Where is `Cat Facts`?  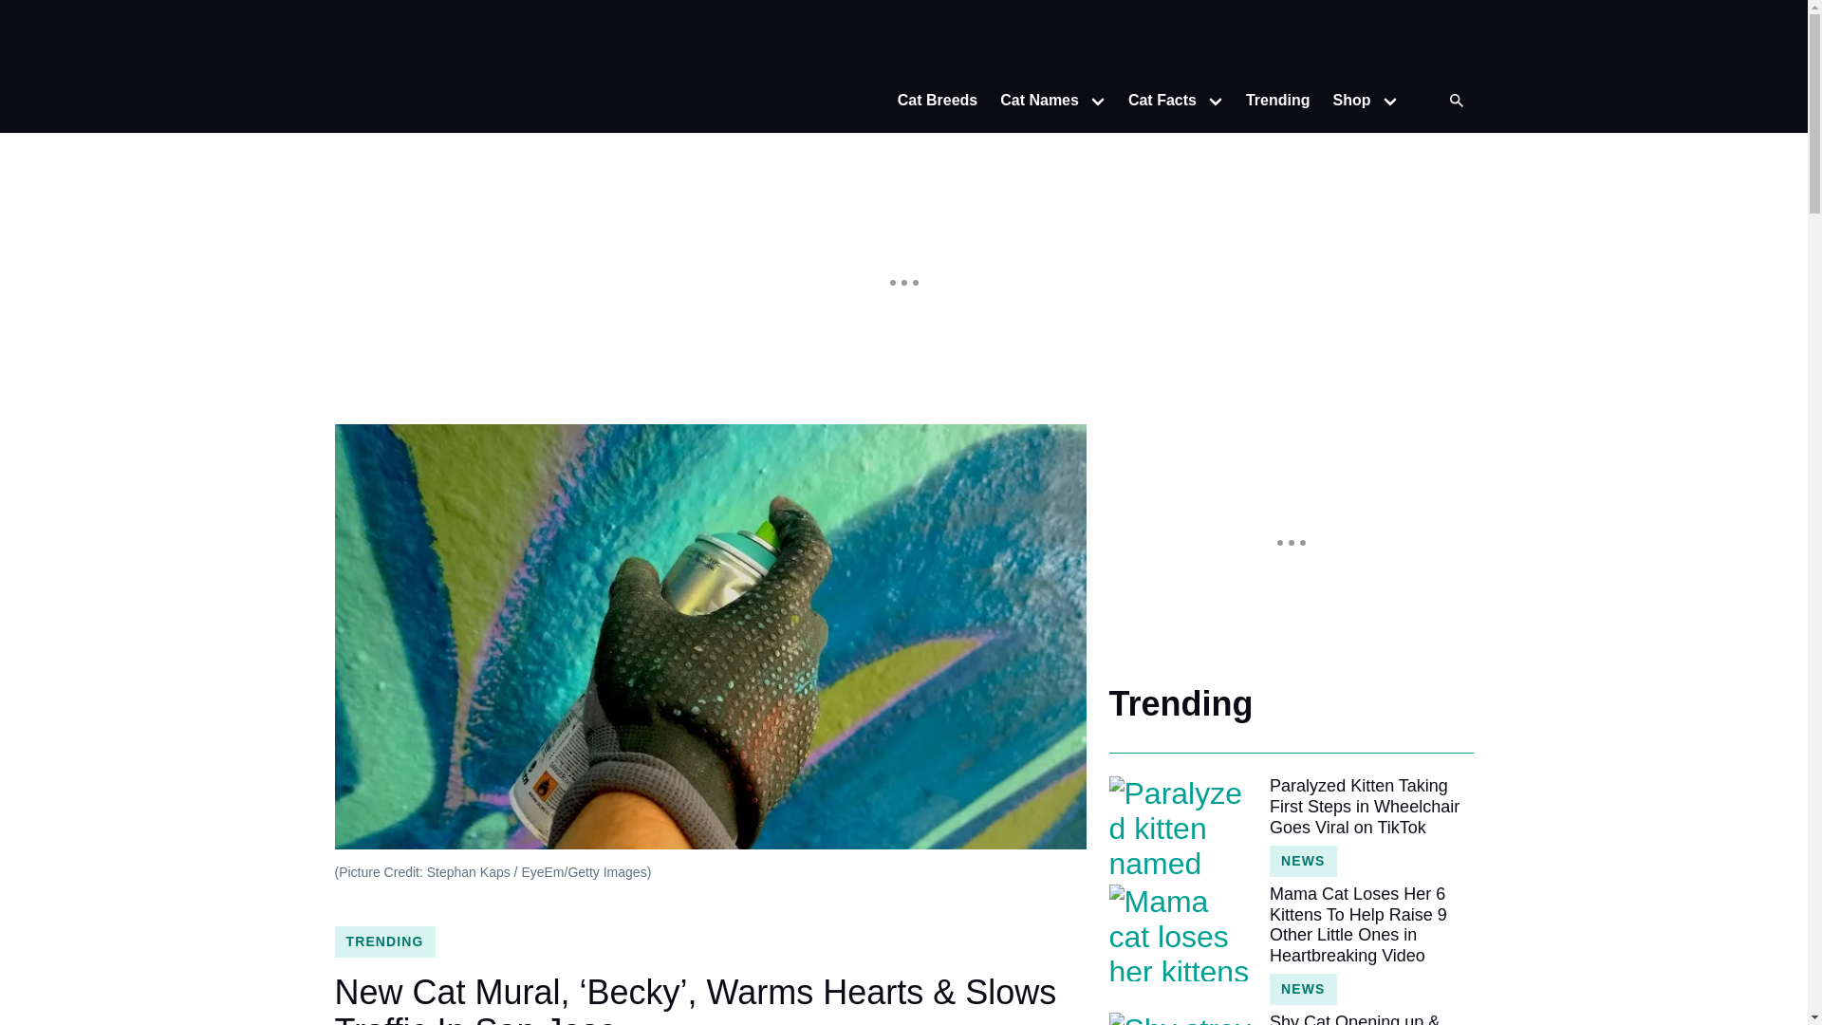
Cat Facts is located at coordinates (1156, 101).